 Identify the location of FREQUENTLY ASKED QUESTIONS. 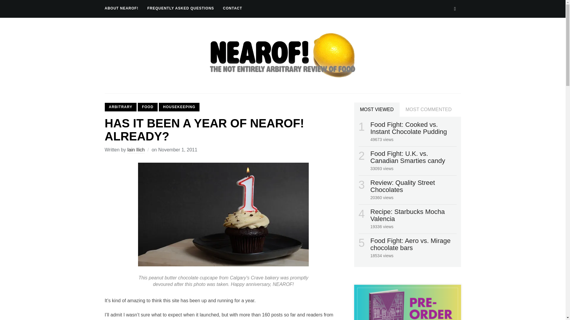
(180, 8).